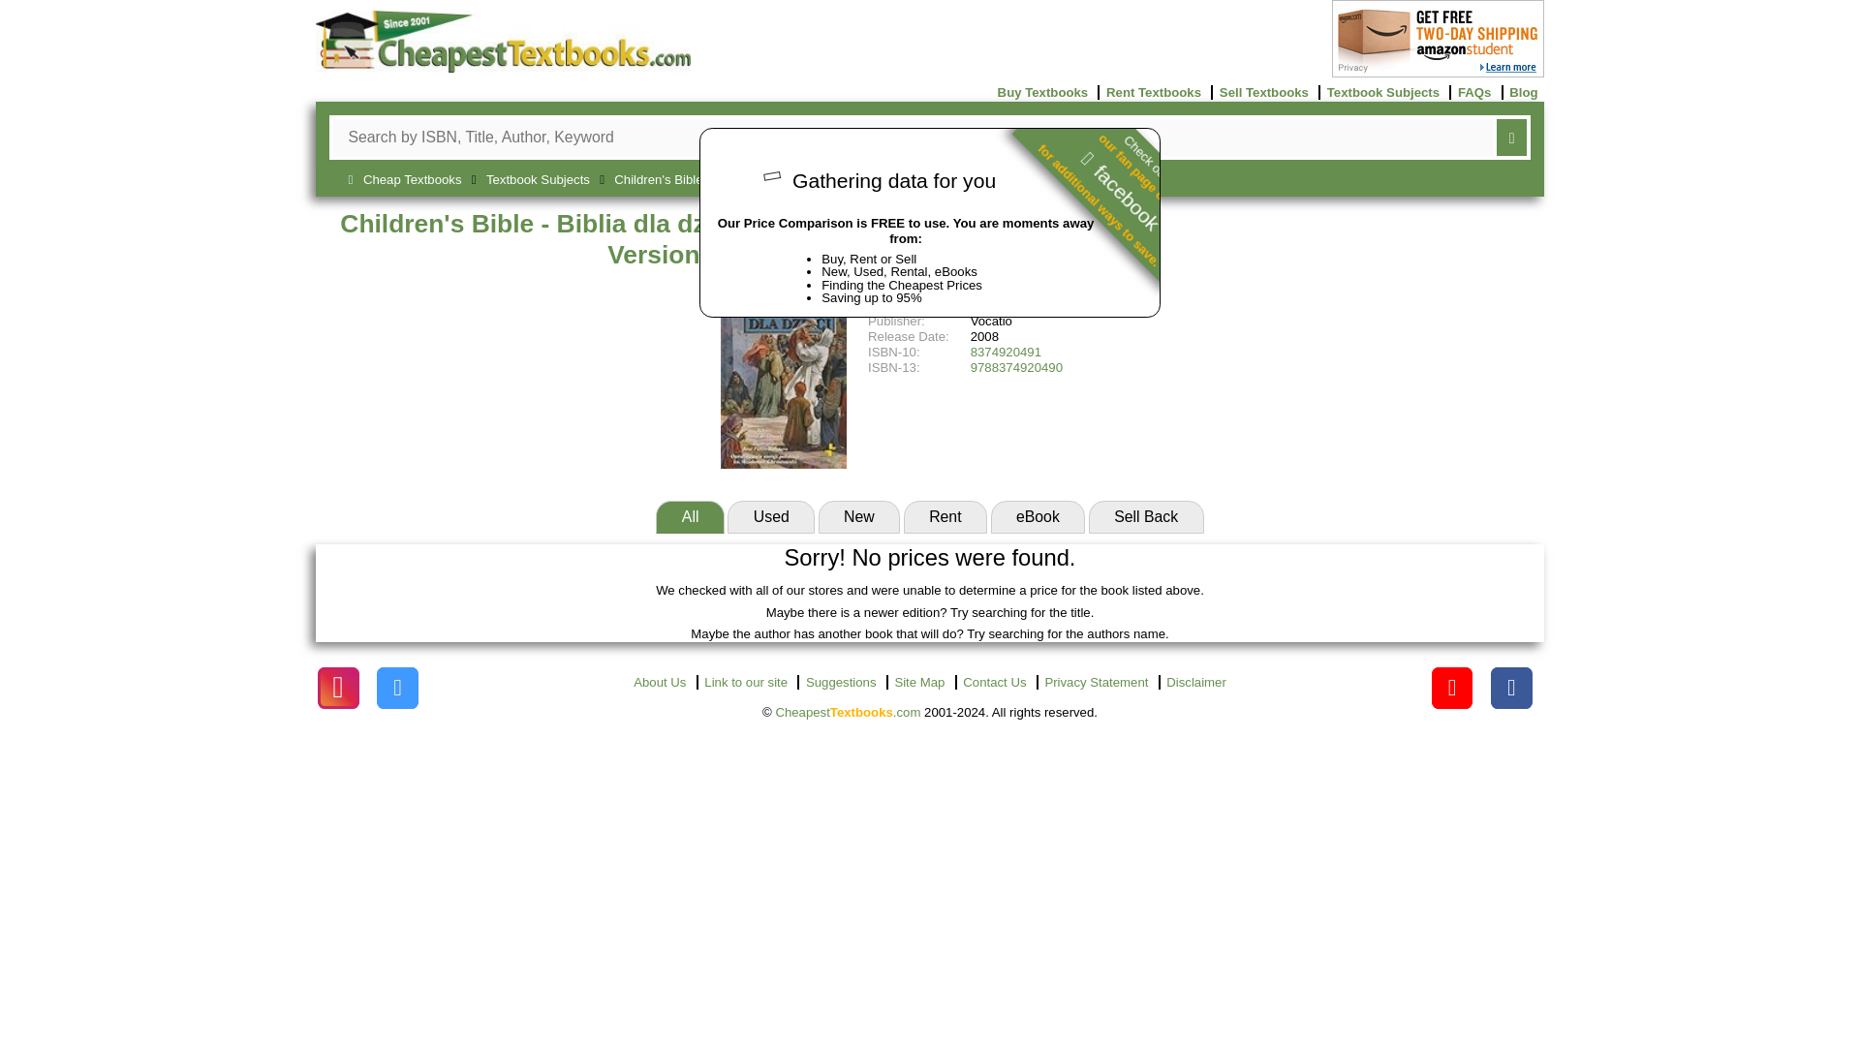 The image size is (1860, 1046). What do you see at coordinates (1473, 91) in the screenshot?
I see `FAQs` at bounding box center [1473, 91].